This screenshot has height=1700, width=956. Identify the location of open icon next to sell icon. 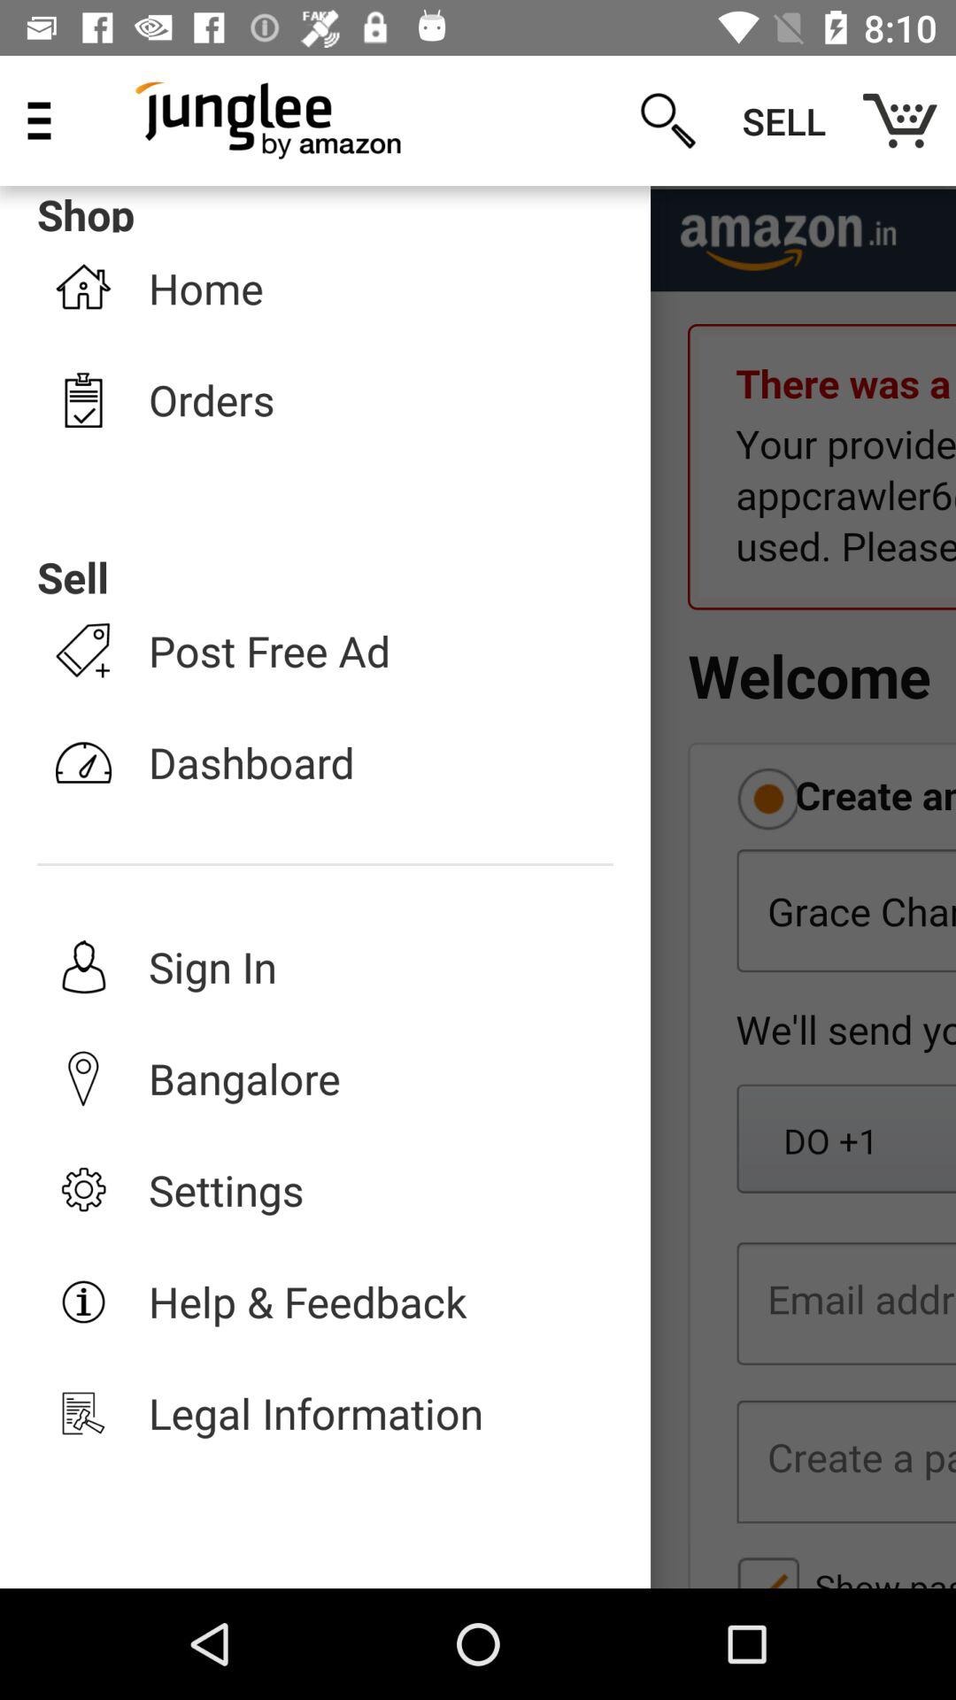
(899, 120).